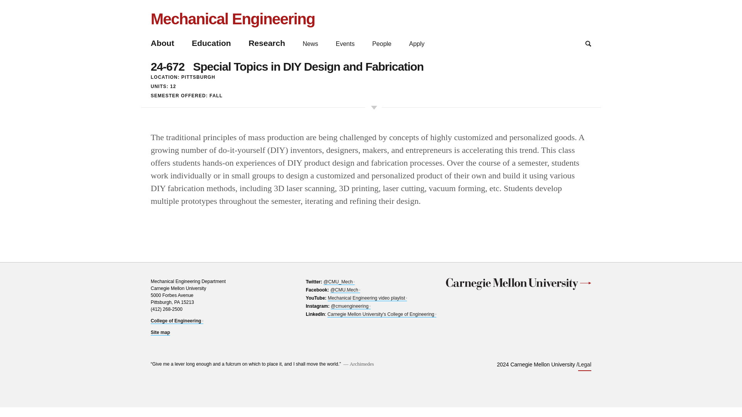 The height and width of the screenshot is (417, 742). I want to click on About, so click(162, 43).